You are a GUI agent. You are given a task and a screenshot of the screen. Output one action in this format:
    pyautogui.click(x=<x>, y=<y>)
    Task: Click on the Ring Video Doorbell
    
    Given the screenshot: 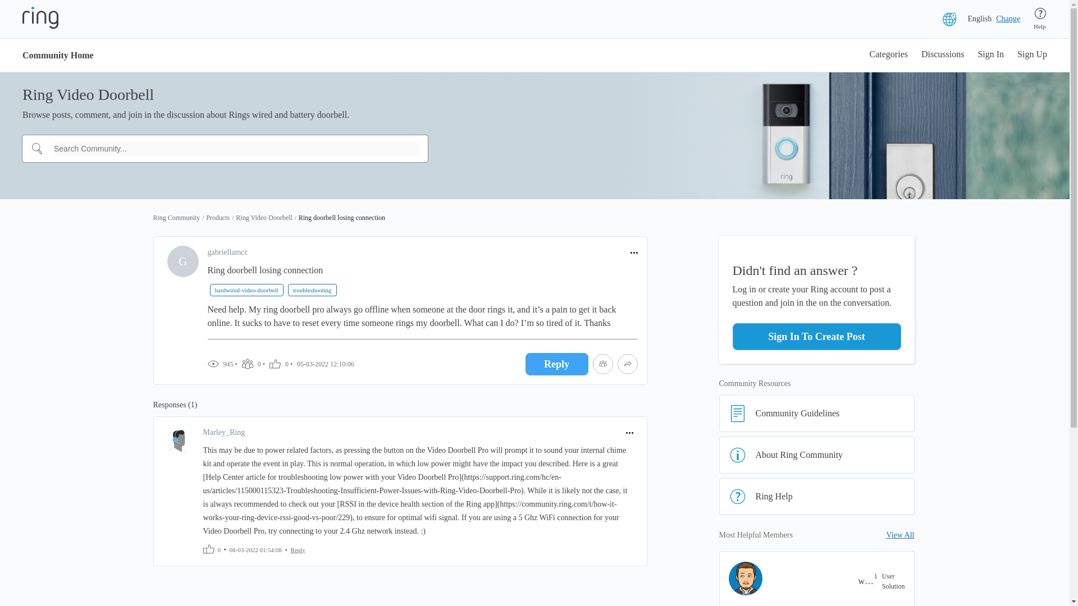 What is the action you would take?
    pyautogui.click(x=264, y=218)
    